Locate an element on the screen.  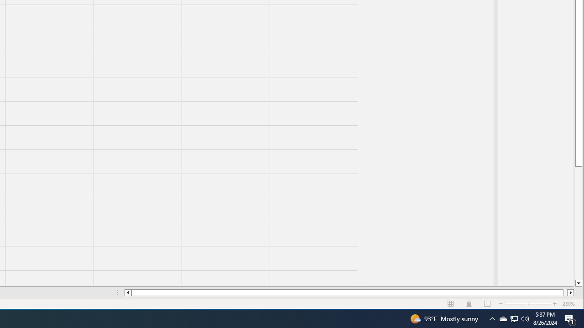
Q2790: 100% is located at coordinates (583, 319).